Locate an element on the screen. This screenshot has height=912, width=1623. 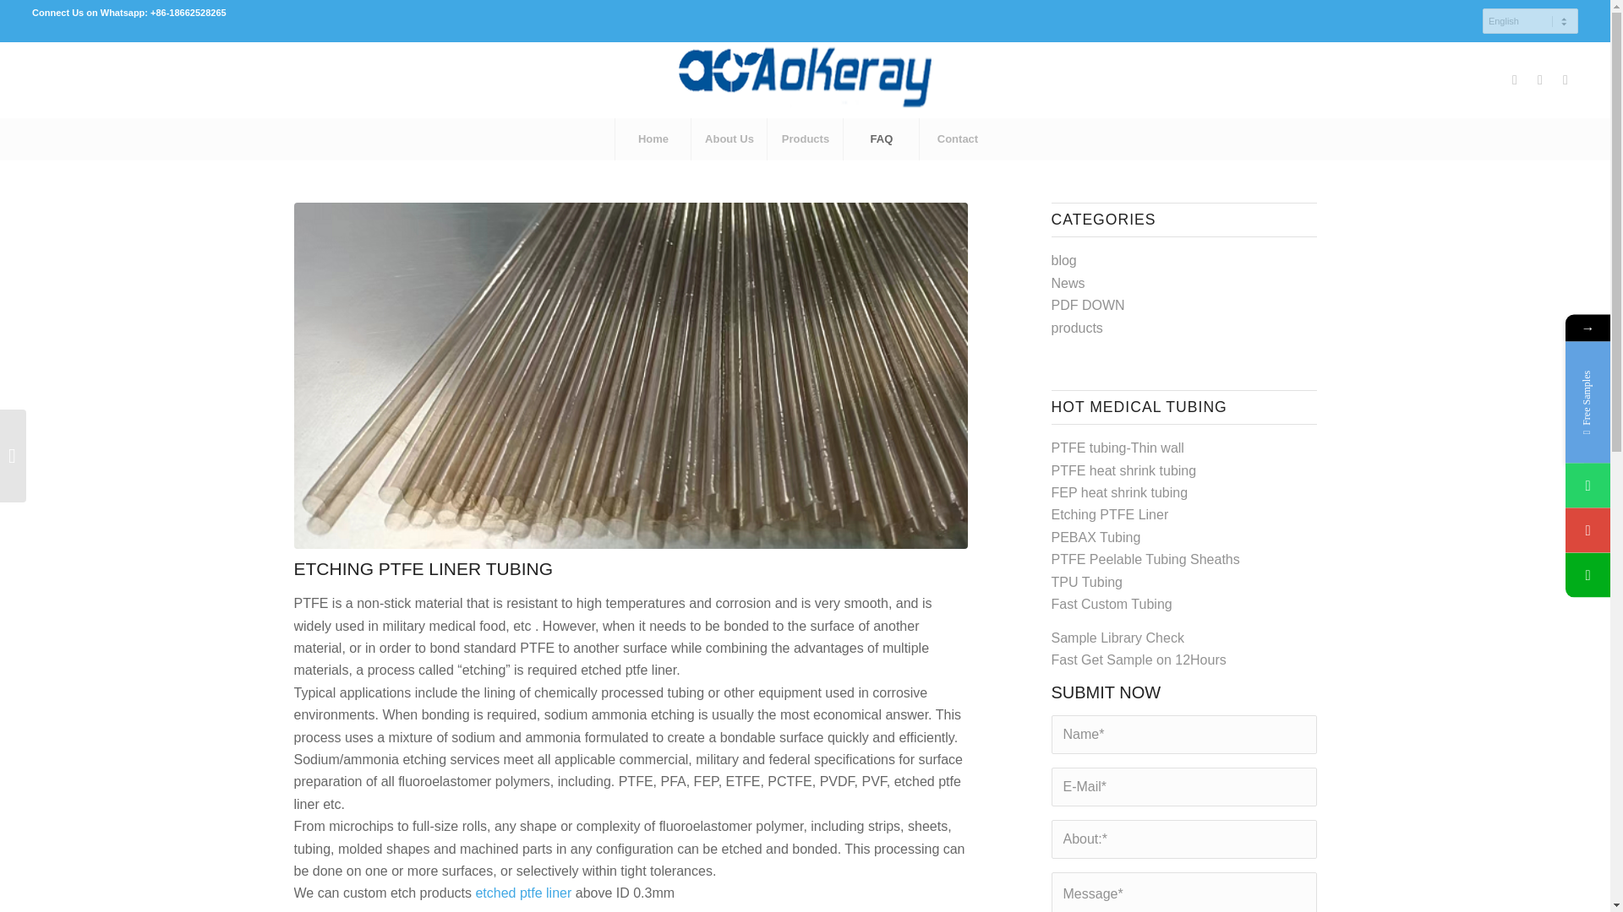
Facebook is located at coordinates (1515, 79).